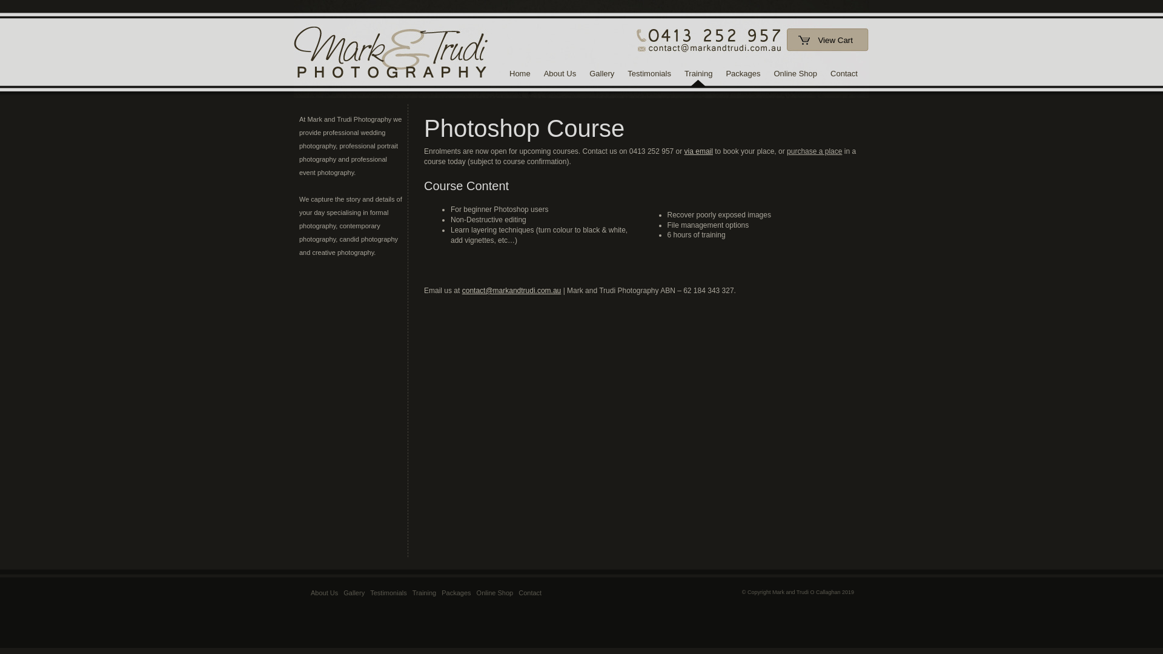 Image resolution: width=1163 pixels, height=654 pixels. I want to click on Packages, so click(743, 77).